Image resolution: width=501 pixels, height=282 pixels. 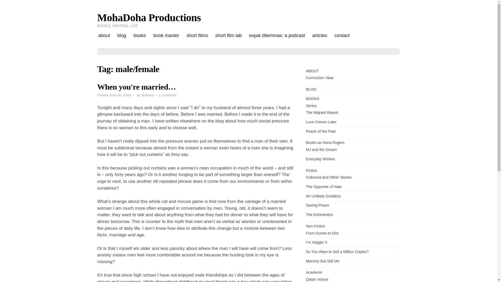 I want to click on book master, so click(x=166, y=36).